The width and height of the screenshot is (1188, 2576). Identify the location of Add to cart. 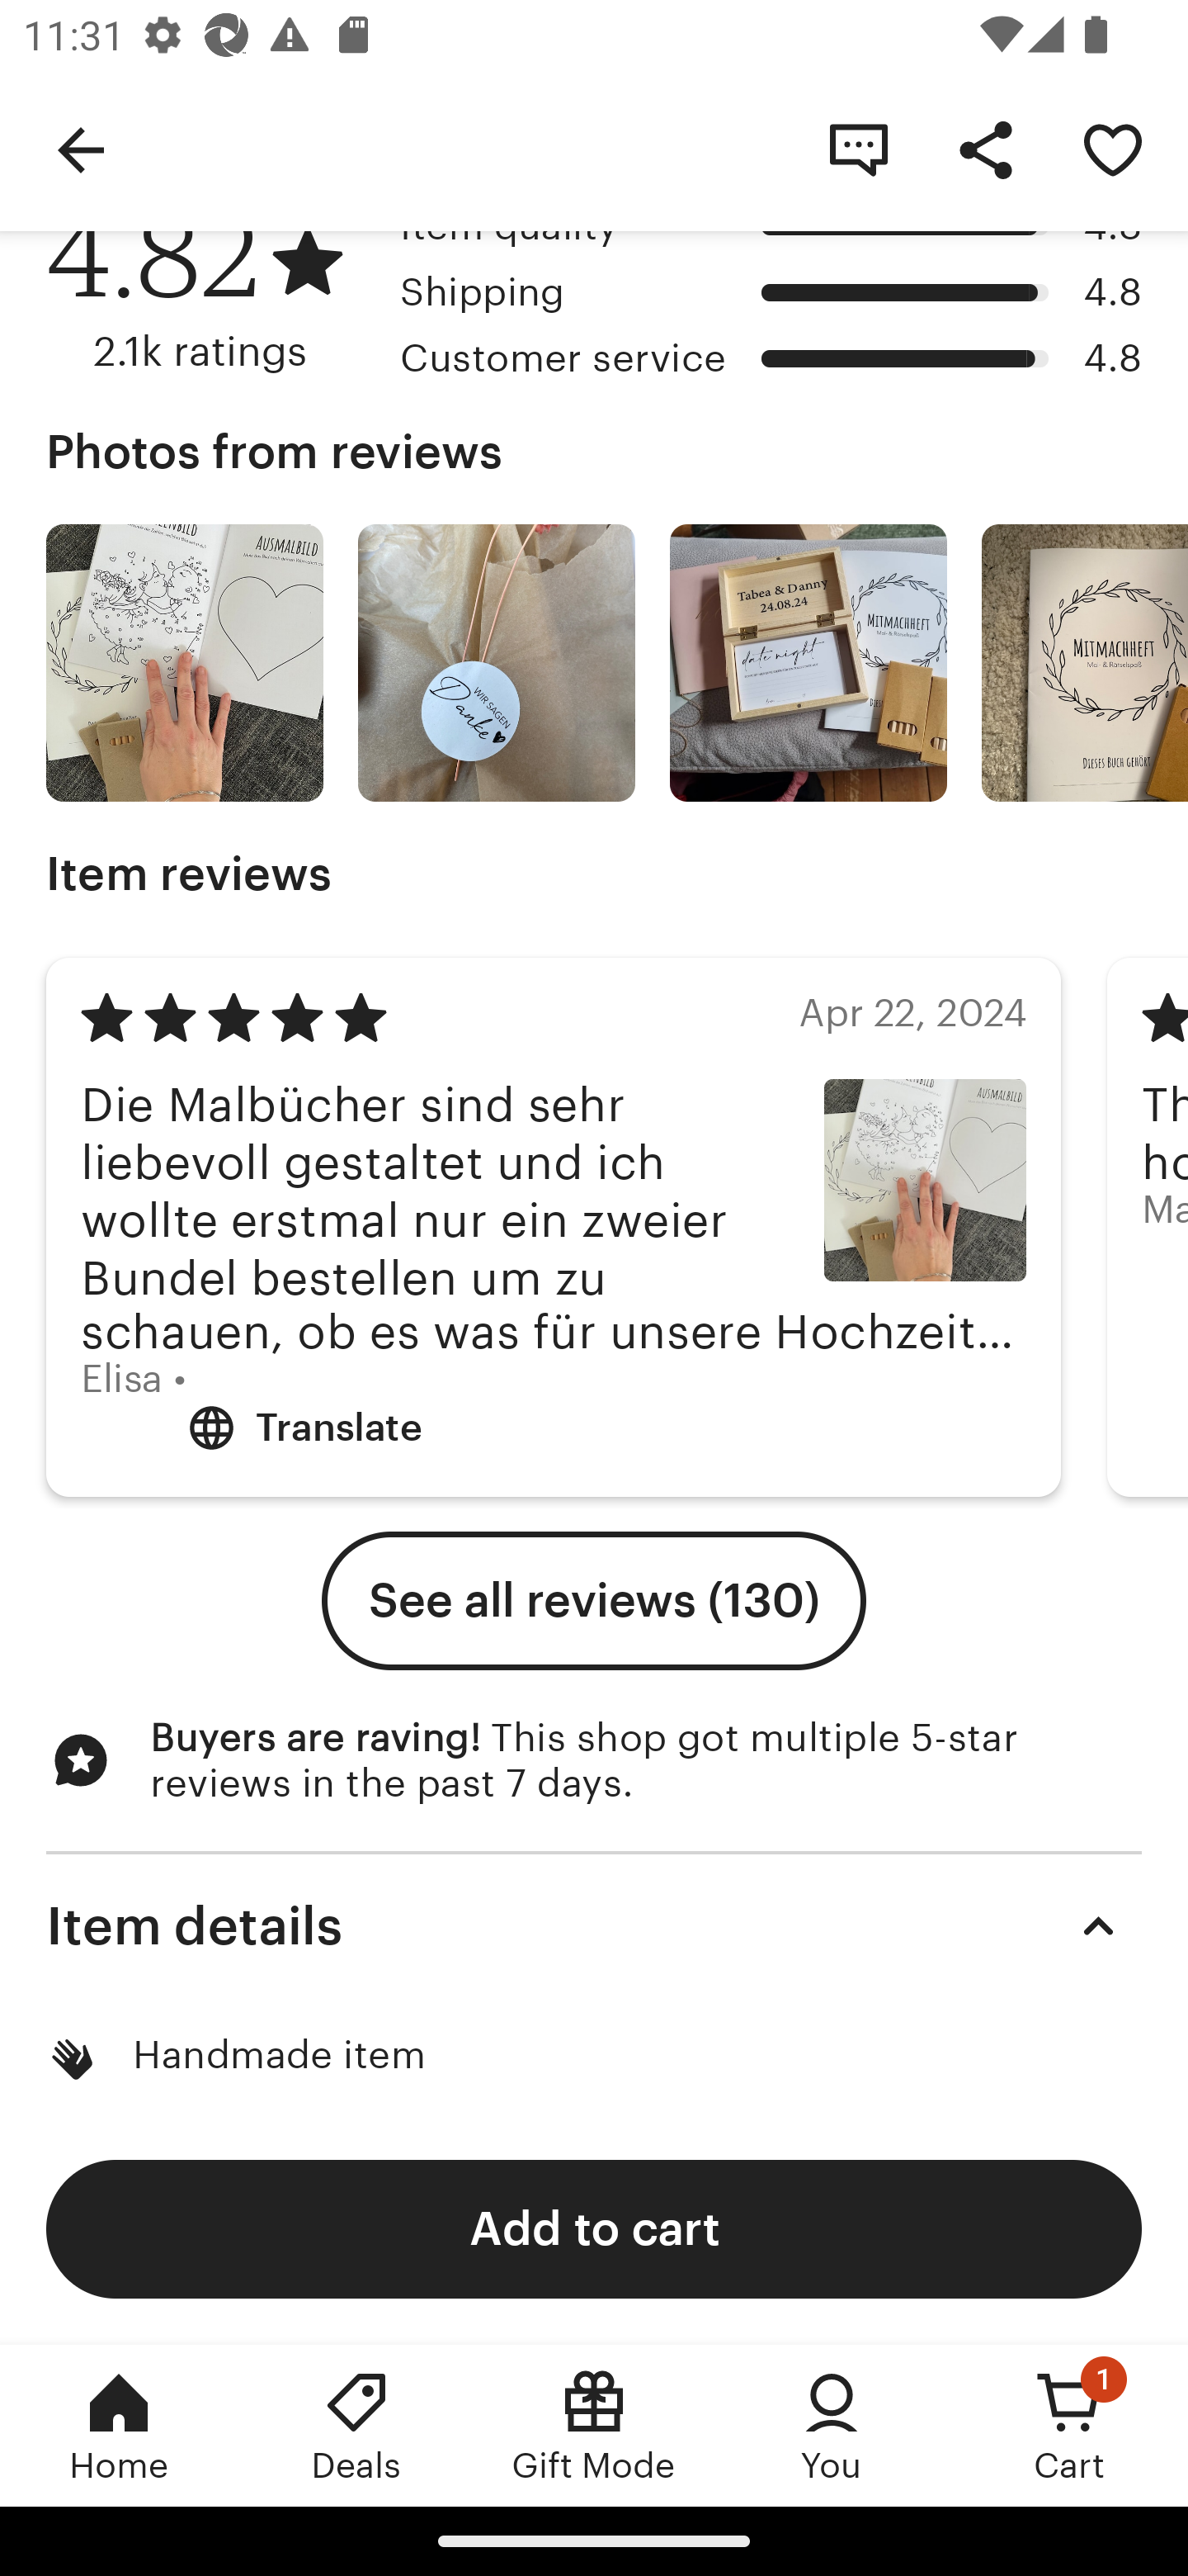
(594, 2228).